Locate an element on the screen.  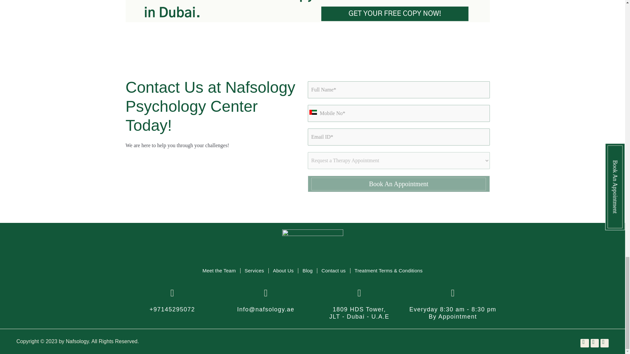
Book An Appointment is located at coordinates (399, 184).